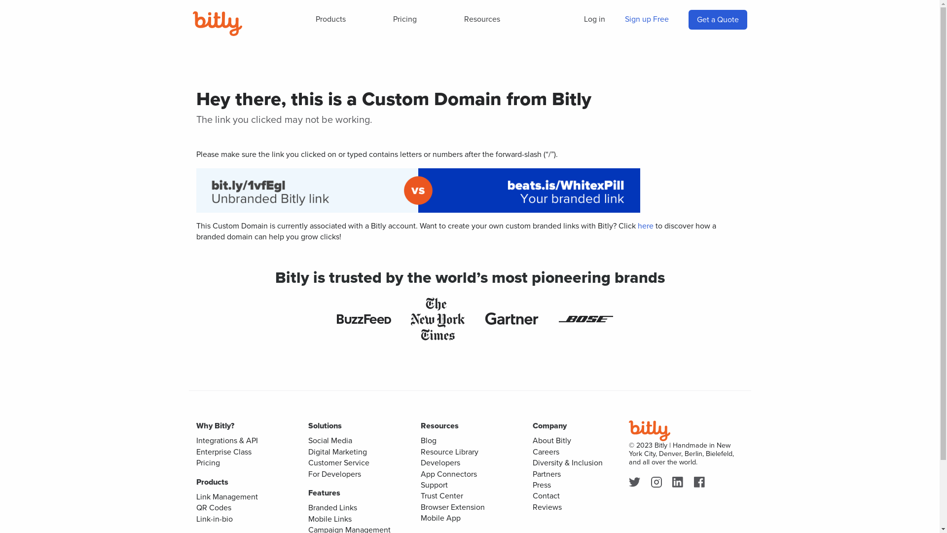 Image resolution: width=947 pixels, height=533 pixels. Describe the element at coordinates (405, 19) in the screenshot. I see `Pricing` at that location.